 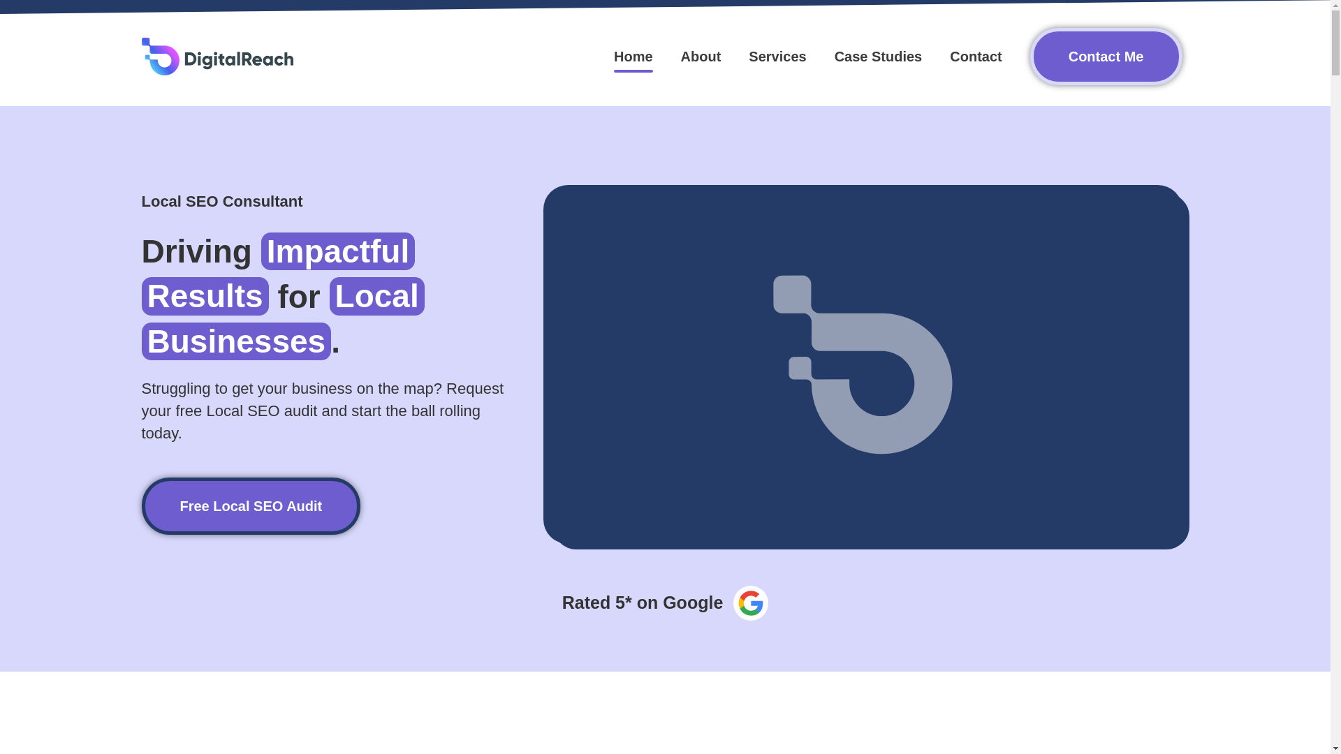 I want to click on Free Local SEO Audit, so click(x=250, y=505).